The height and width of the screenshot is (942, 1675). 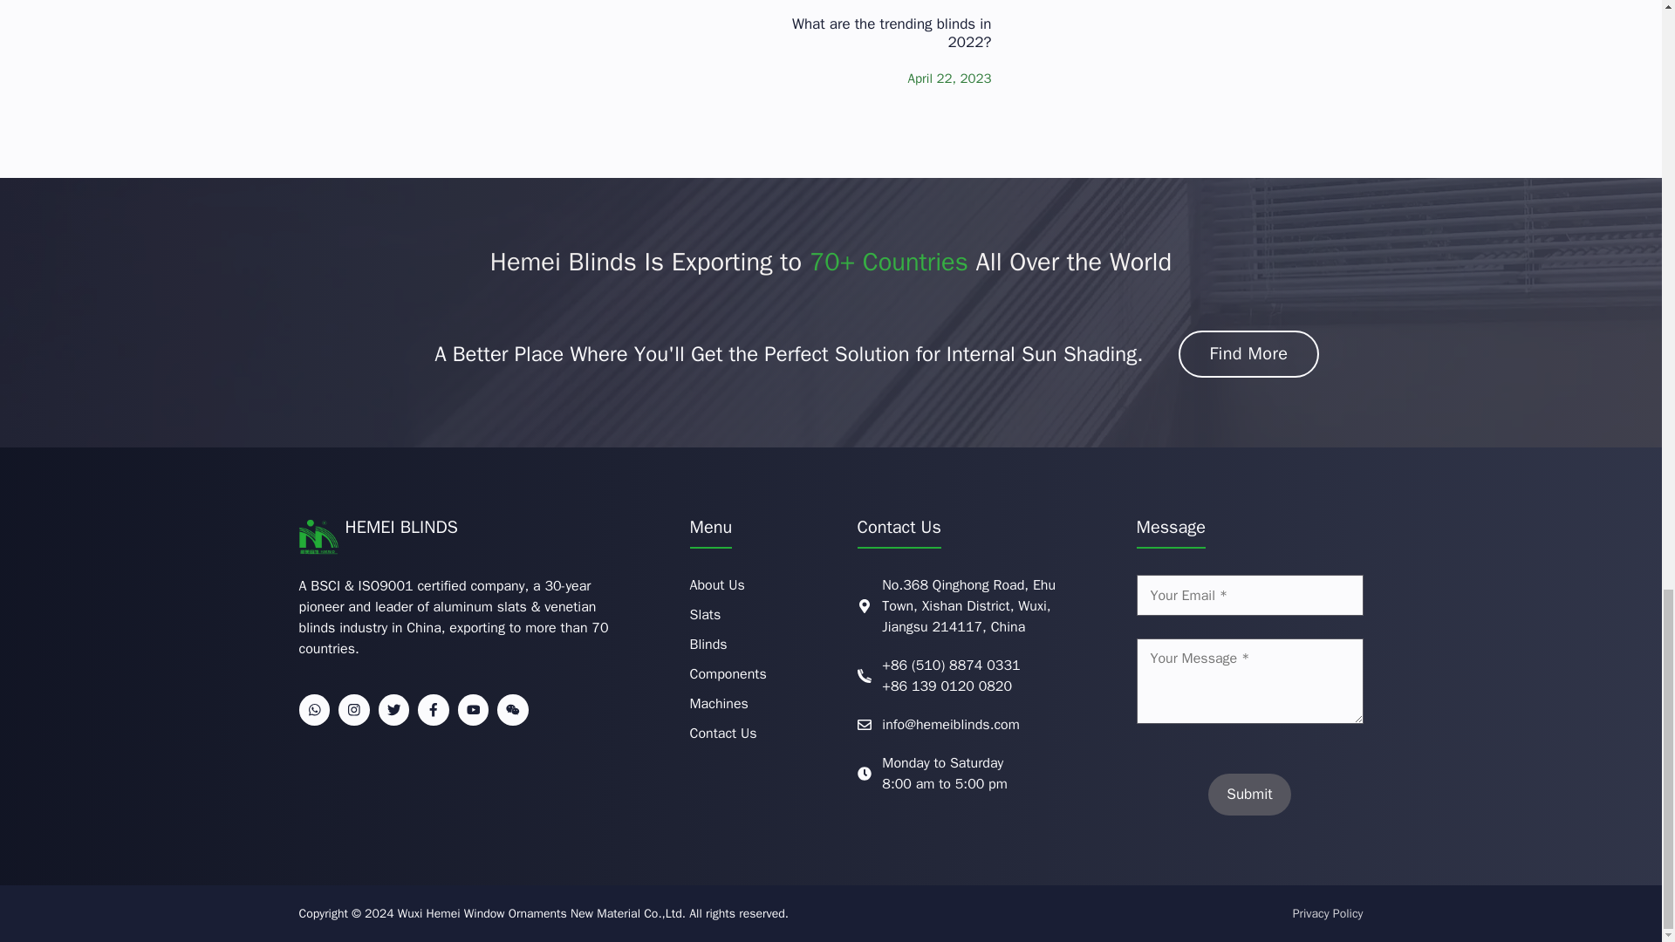 I want to click on About Us, so click(x=715, y=584).